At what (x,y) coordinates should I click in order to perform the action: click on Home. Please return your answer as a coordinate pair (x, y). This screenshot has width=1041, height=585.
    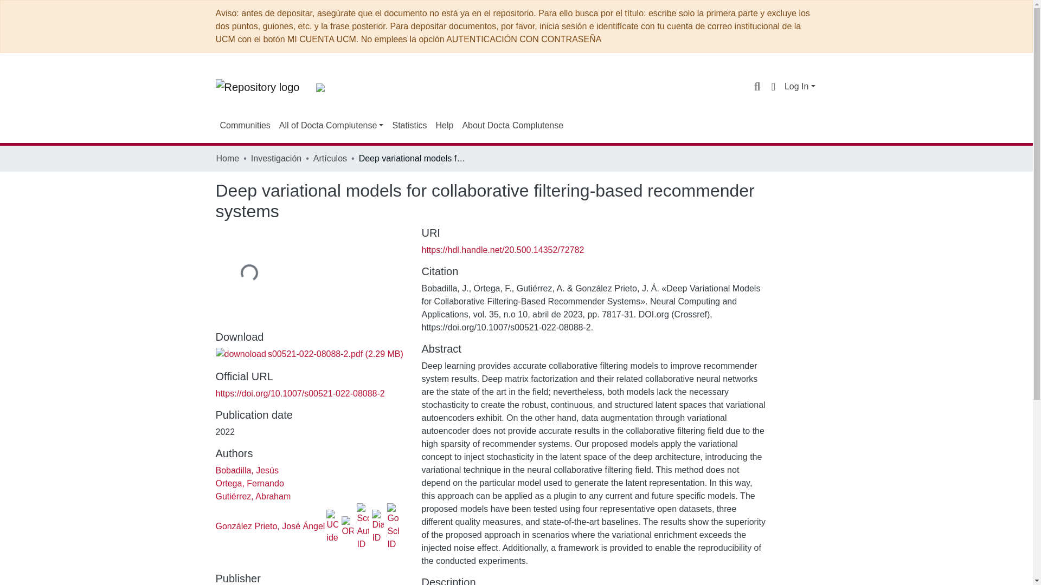
    Looking at the image, I should click on (227, 158).